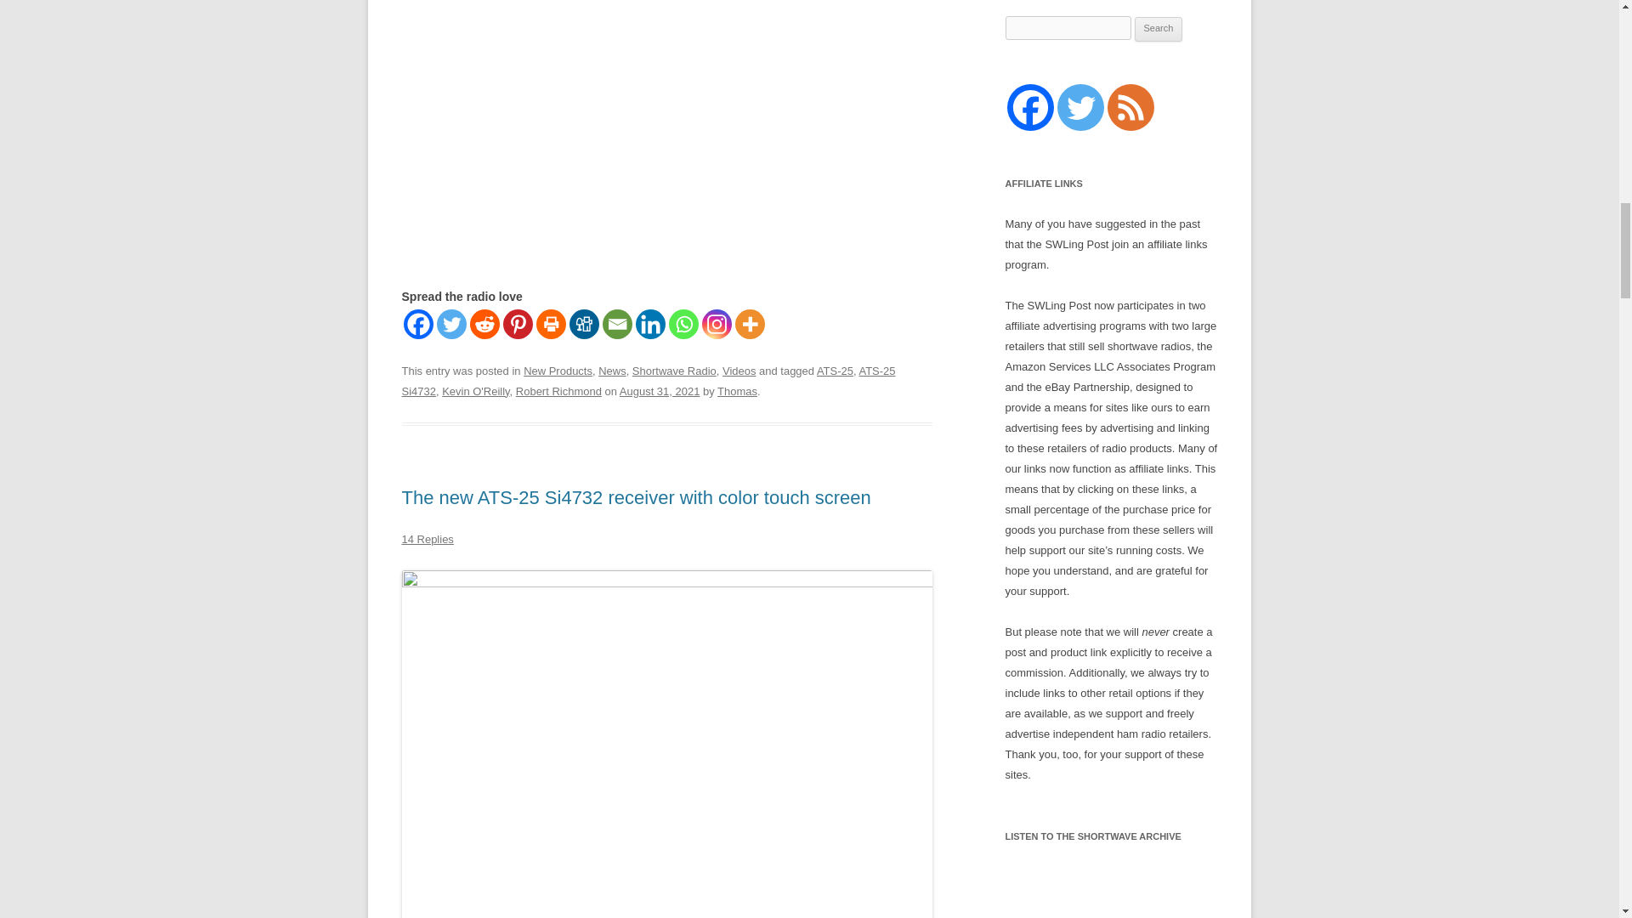 The image size is (1632, 918). Describe the element at coordinates (518, 323) in the screenshot. I see `Pinterest` at that location.